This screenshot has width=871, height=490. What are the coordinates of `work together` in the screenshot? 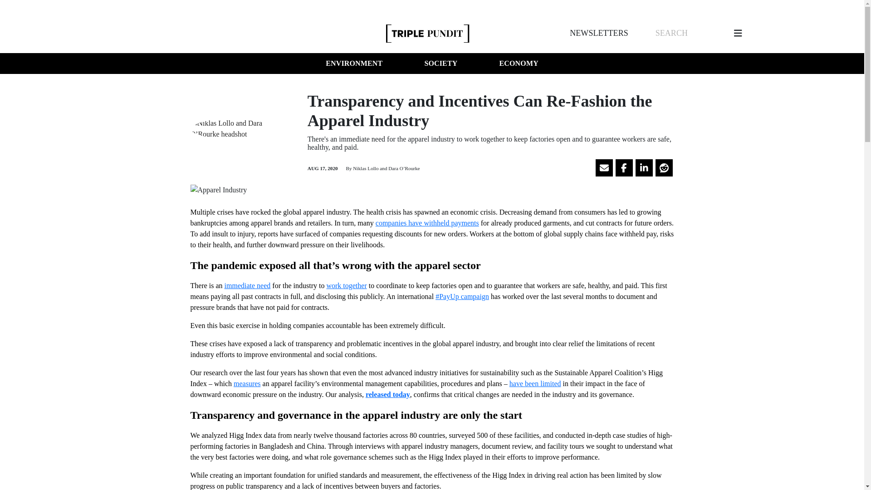 It's located at (346, 286).